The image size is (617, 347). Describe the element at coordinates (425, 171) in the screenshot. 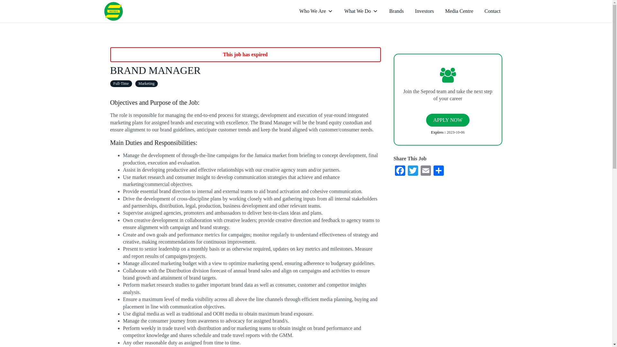

I see `Email` at that location.